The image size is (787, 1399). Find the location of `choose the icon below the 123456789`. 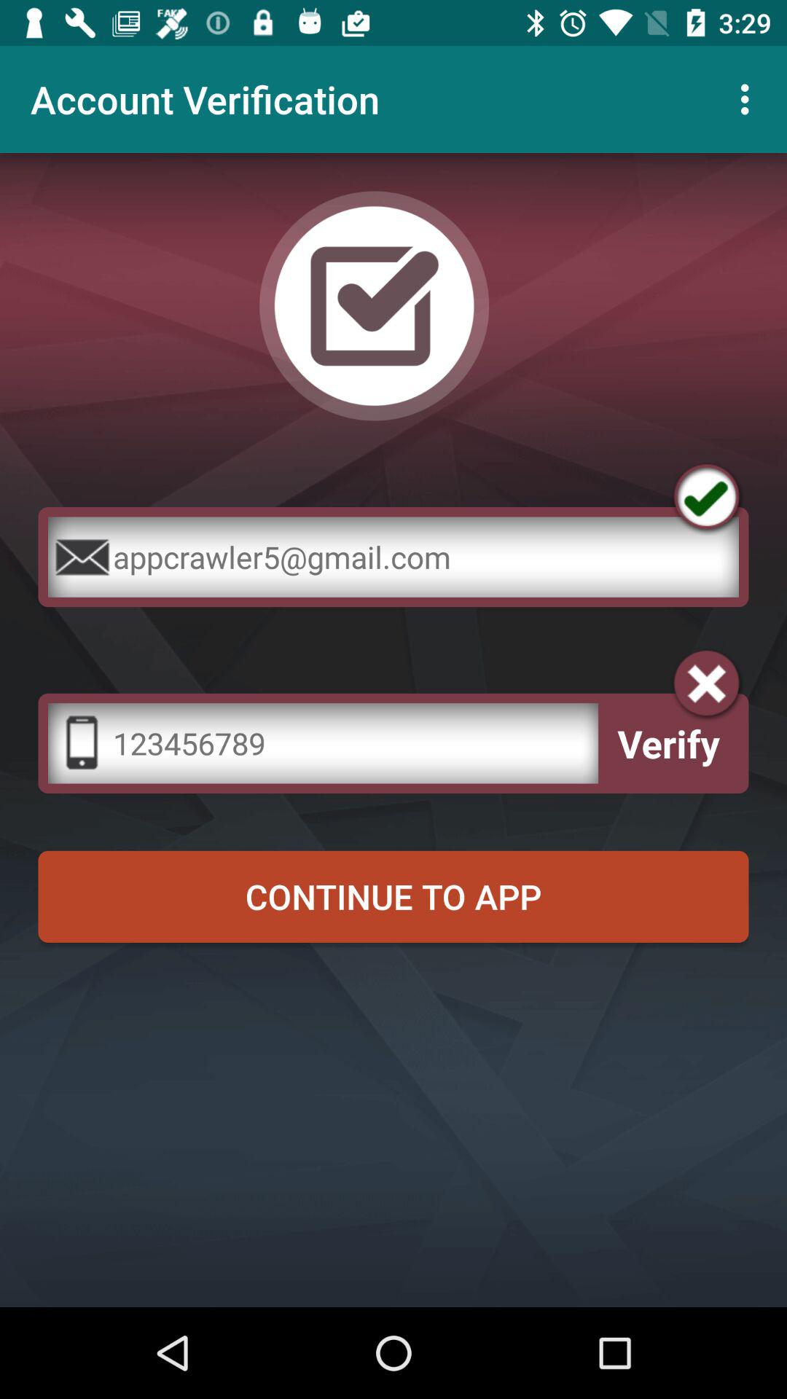

choose the icon below the 123456789 is located at coordinates (393, 896).